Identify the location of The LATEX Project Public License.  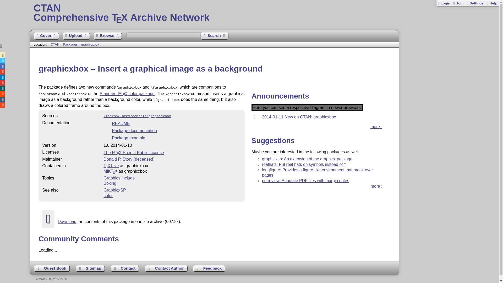
(134, 153).